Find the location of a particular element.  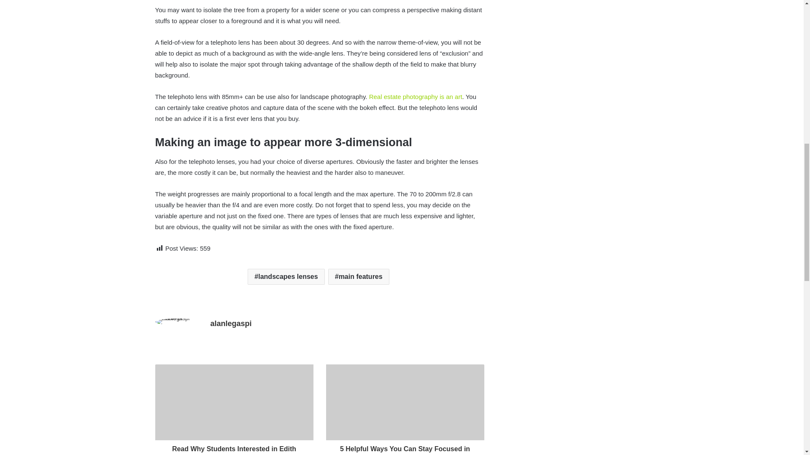

Real estate photography is an art is located at coordinates (416, 96).